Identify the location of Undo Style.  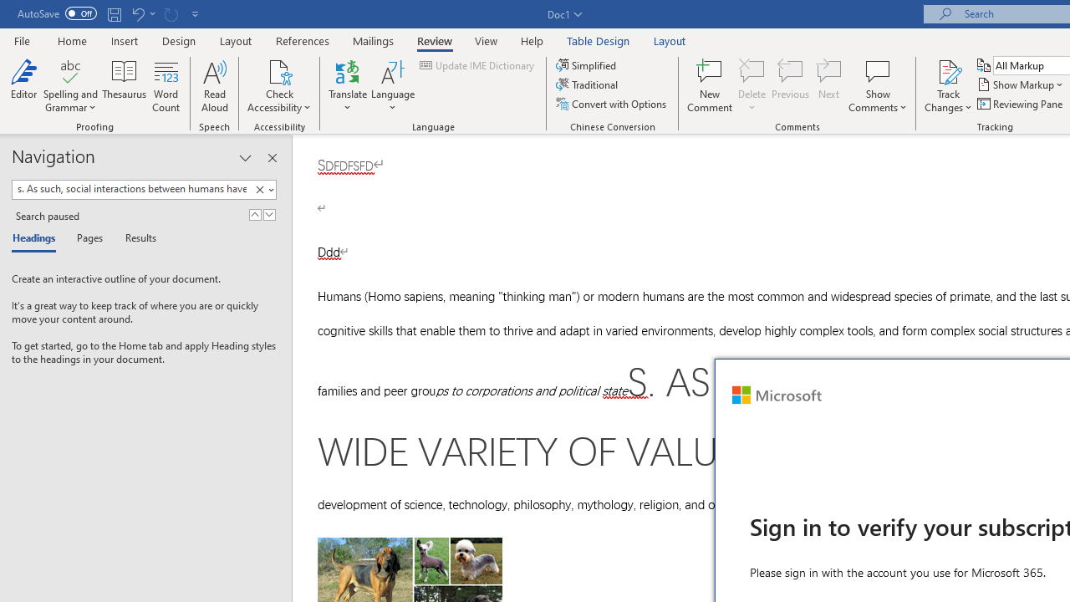
(137, 13).